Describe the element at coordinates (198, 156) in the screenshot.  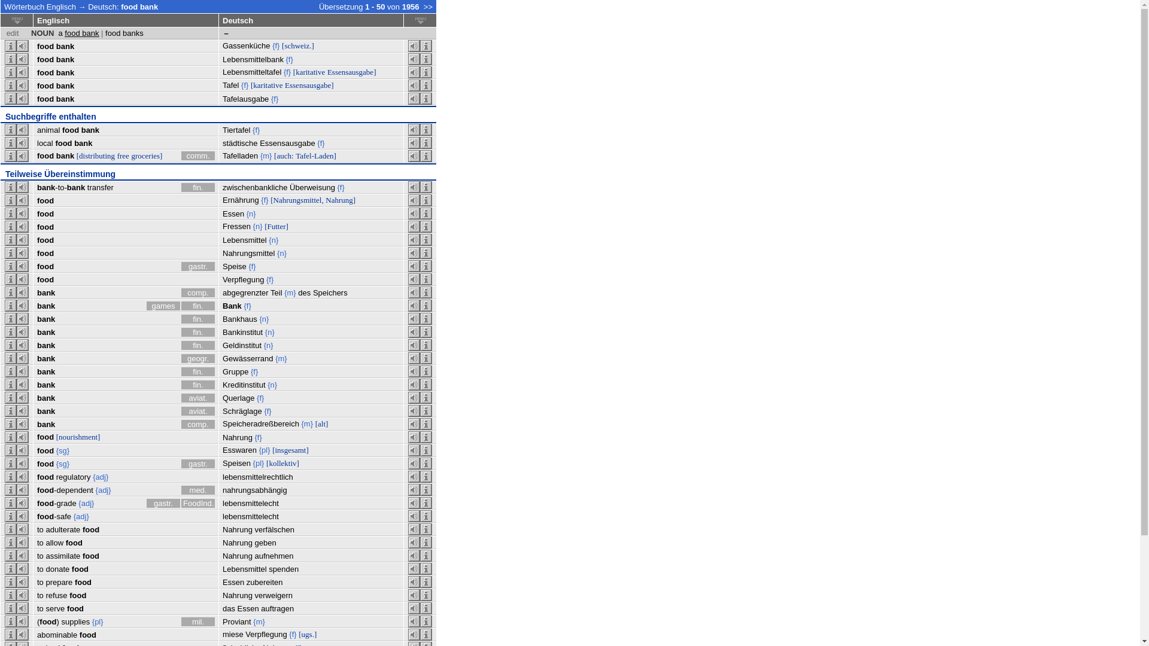
I see `comm.` at that location.